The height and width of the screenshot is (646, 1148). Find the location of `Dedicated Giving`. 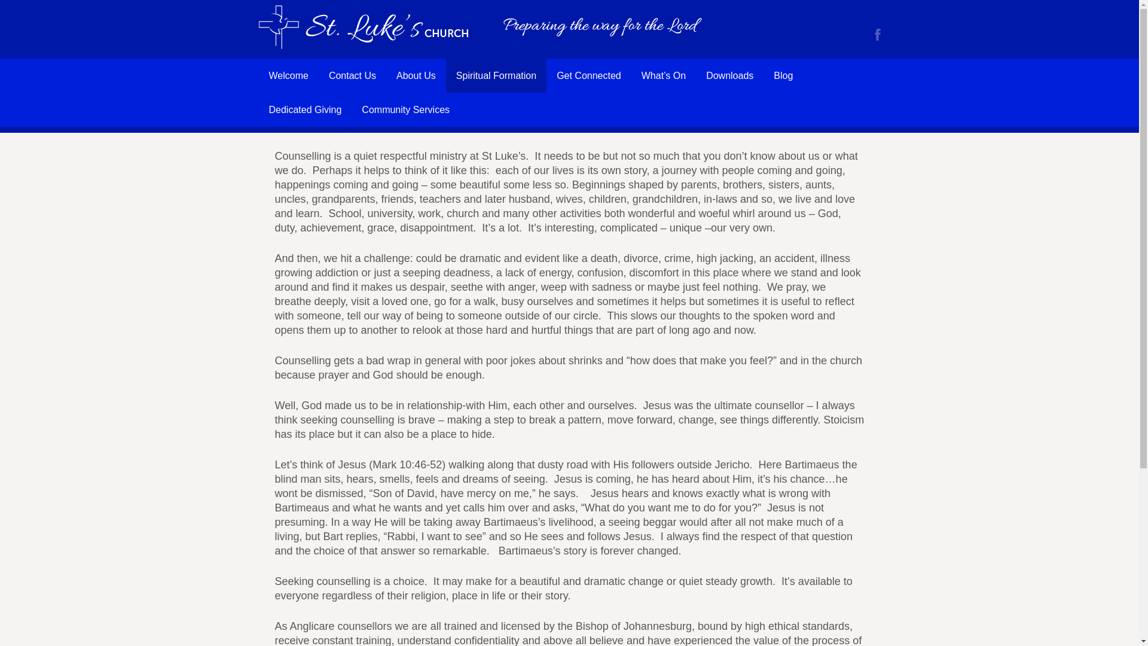

Dedicated Giving is located at coordinates (305, 109).